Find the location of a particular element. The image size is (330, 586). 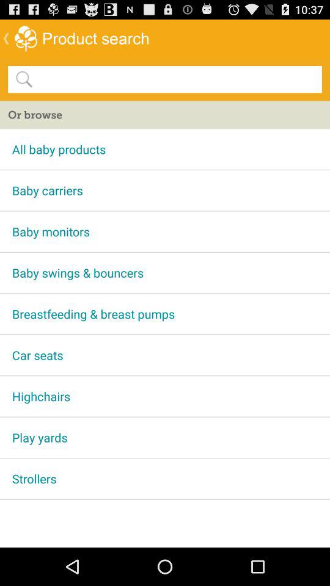

launch the app above the play yards is located at coordinates (165, 396).